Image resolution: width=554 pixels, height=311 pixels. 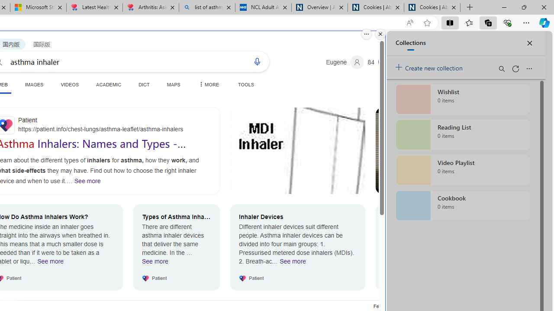 I want to click on Search using voice, so click(x=257, y=61).